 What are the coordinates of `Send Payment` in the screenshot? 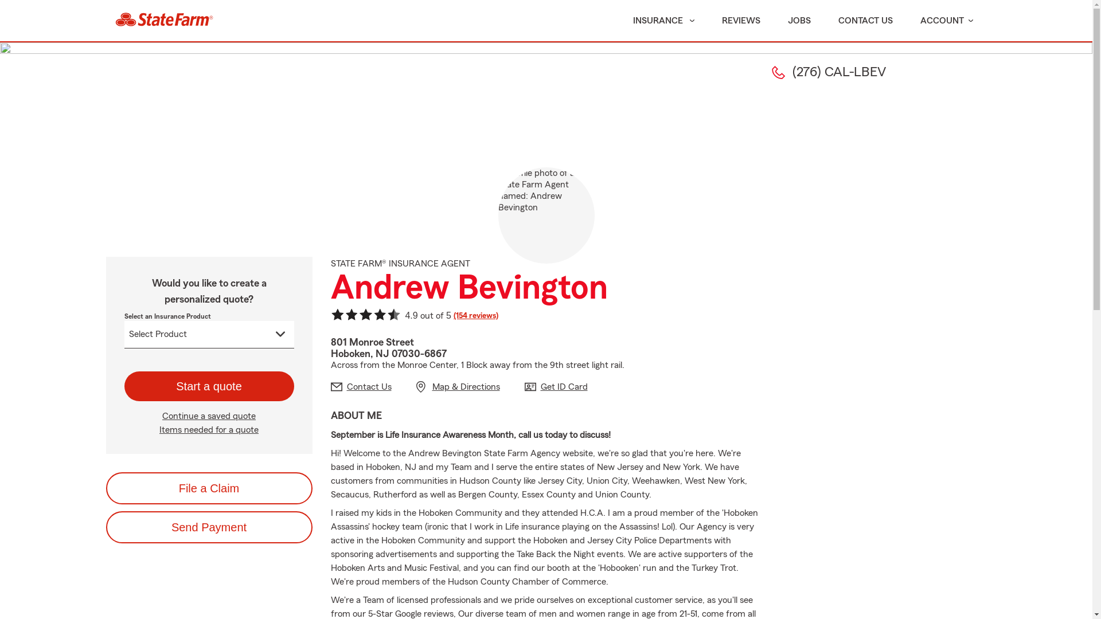 It's located at (209, 527).